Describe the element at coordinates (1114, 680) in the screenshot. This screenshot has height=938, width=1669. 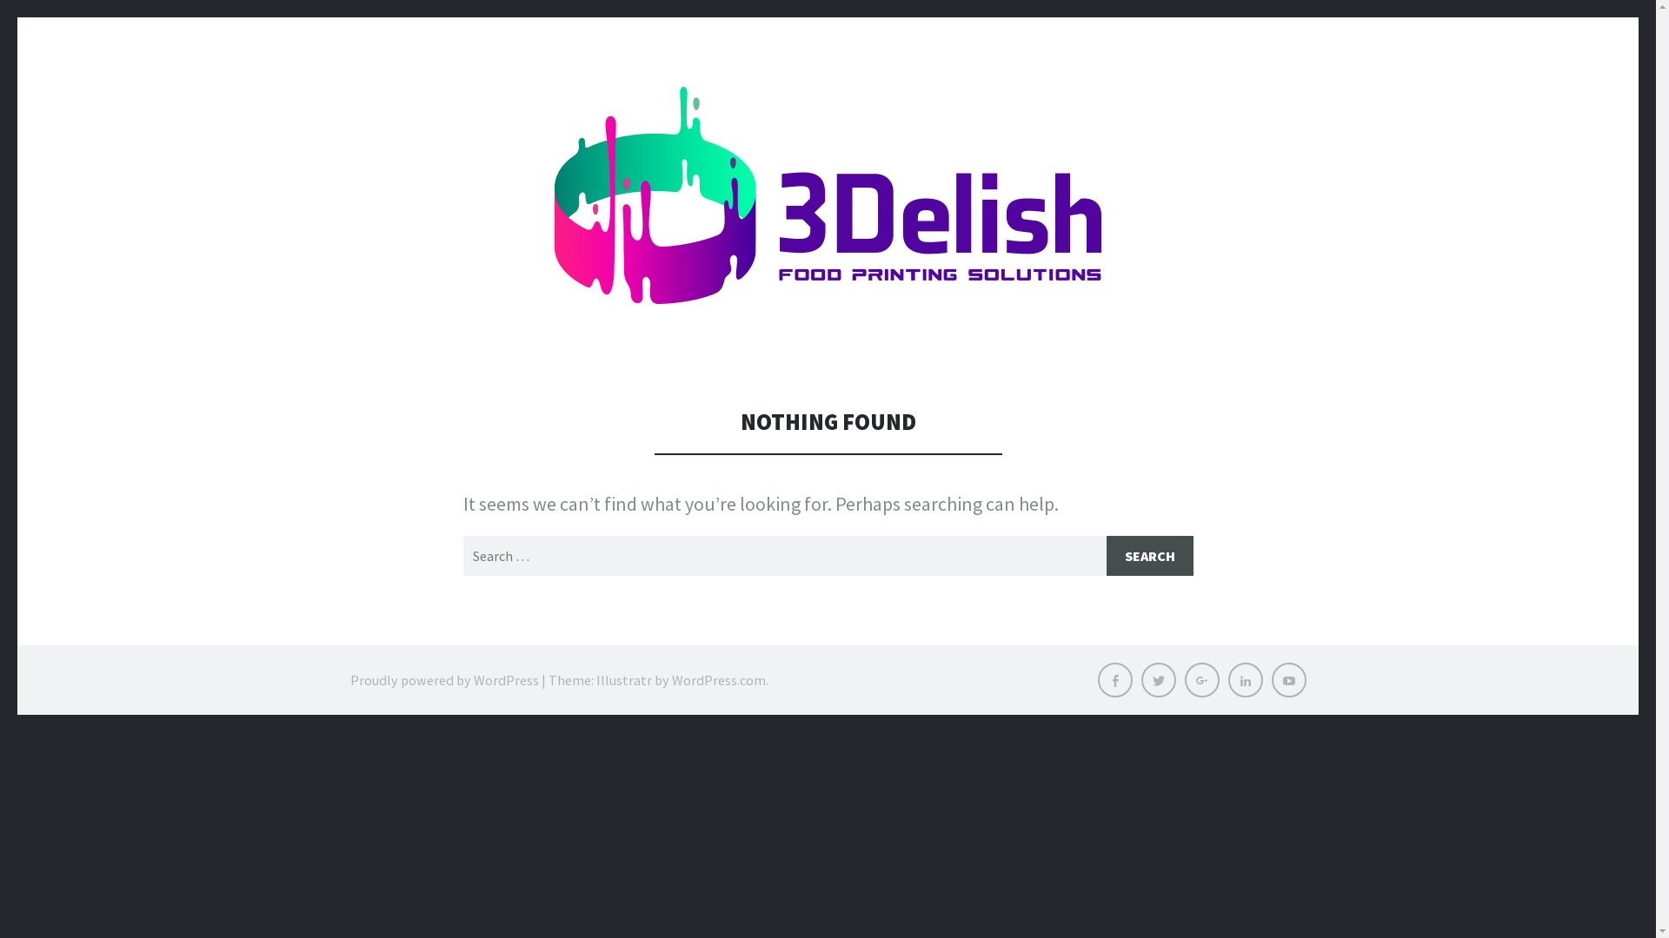
I see `Facebook` at that location.